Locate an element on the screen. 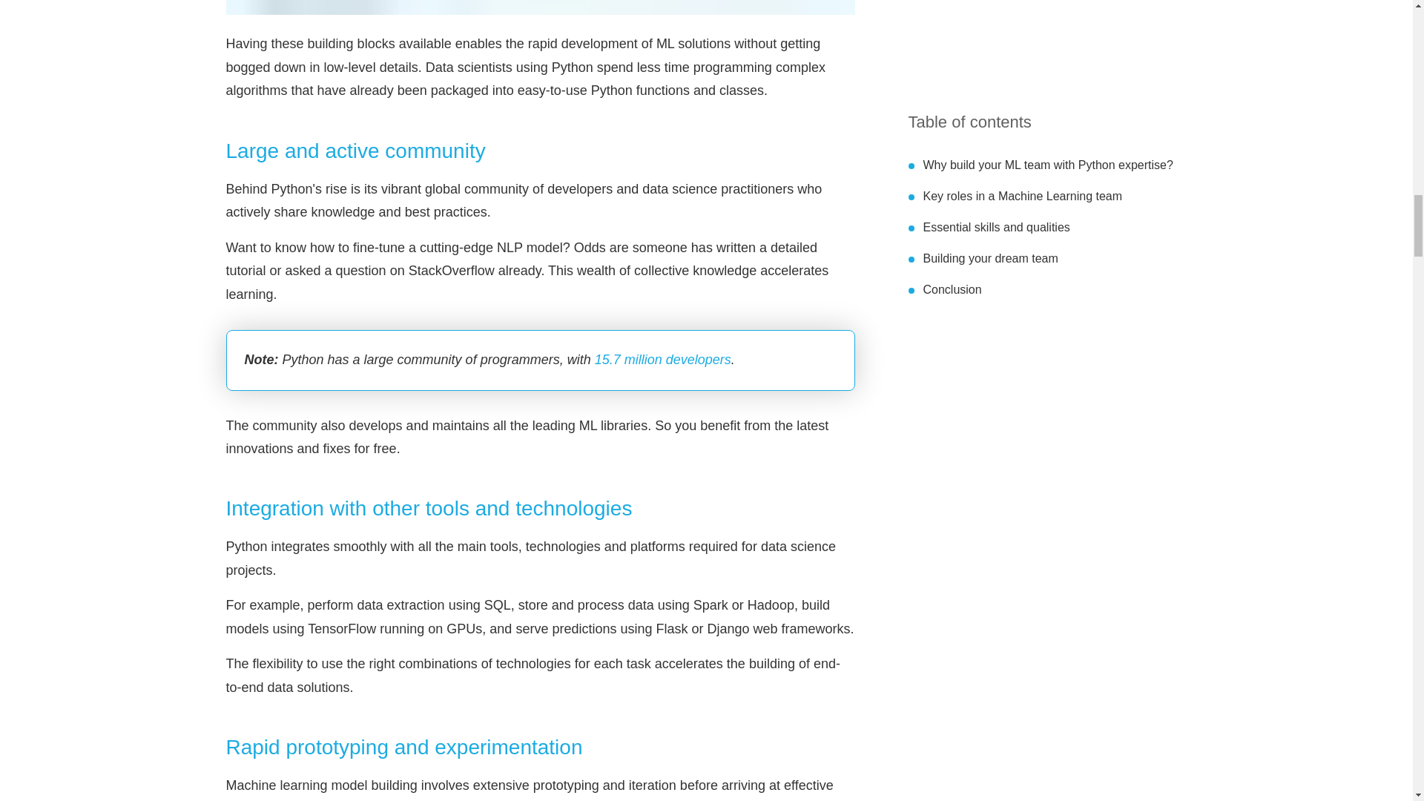  15.7 million developers is located at coordinates (663, 359).